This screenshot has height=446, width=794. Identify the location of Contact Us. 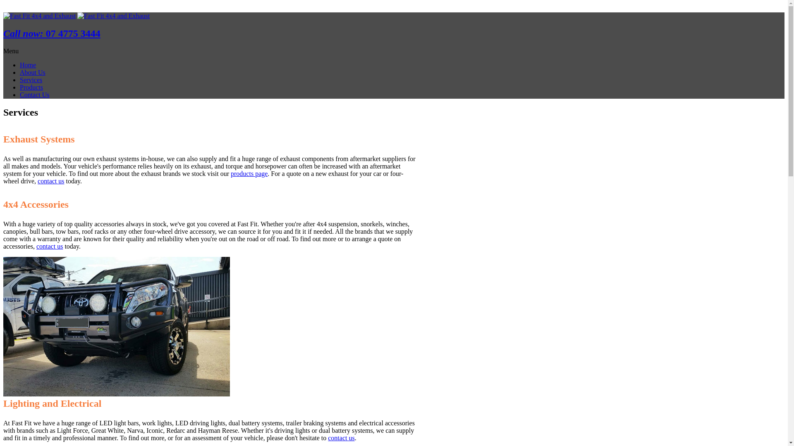
(35, 95).